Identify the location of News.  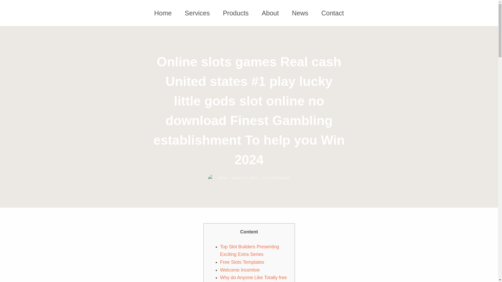
(300, 13).